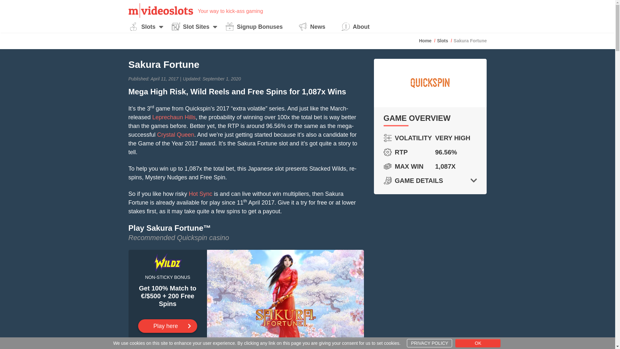 This screenshot has width=620, height=349. Describe the element at coordinates (357, 27) in the screenshot. I see `About` at that location.